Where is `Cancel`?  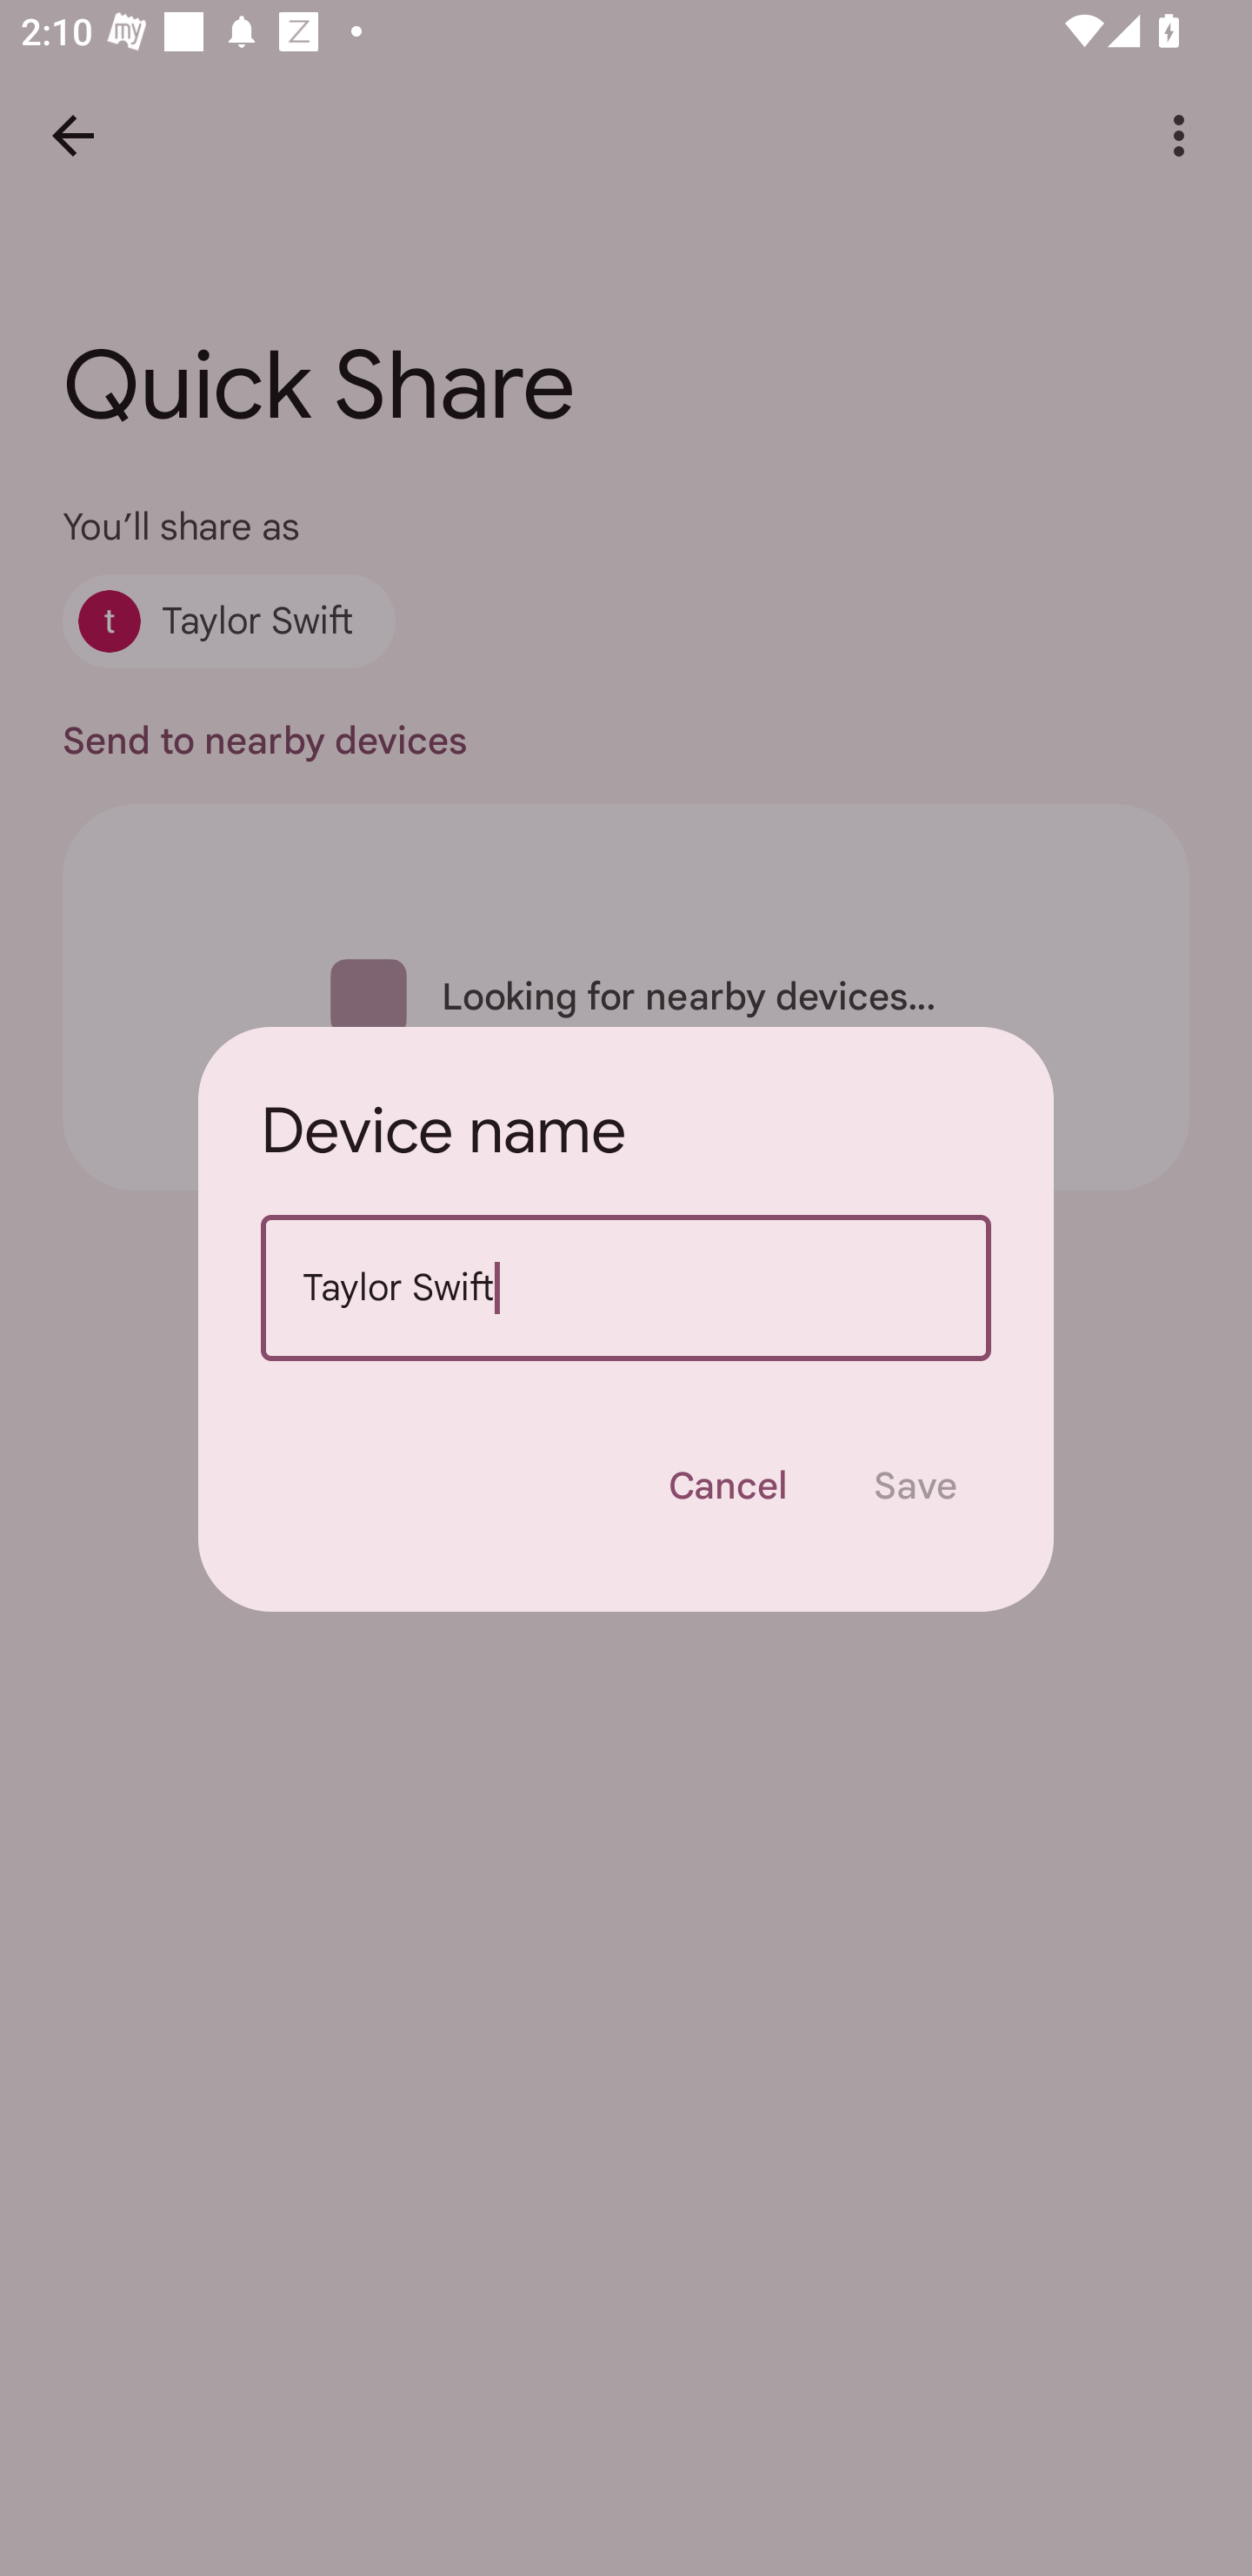
Cancel is located at coordinates (727, 1486).